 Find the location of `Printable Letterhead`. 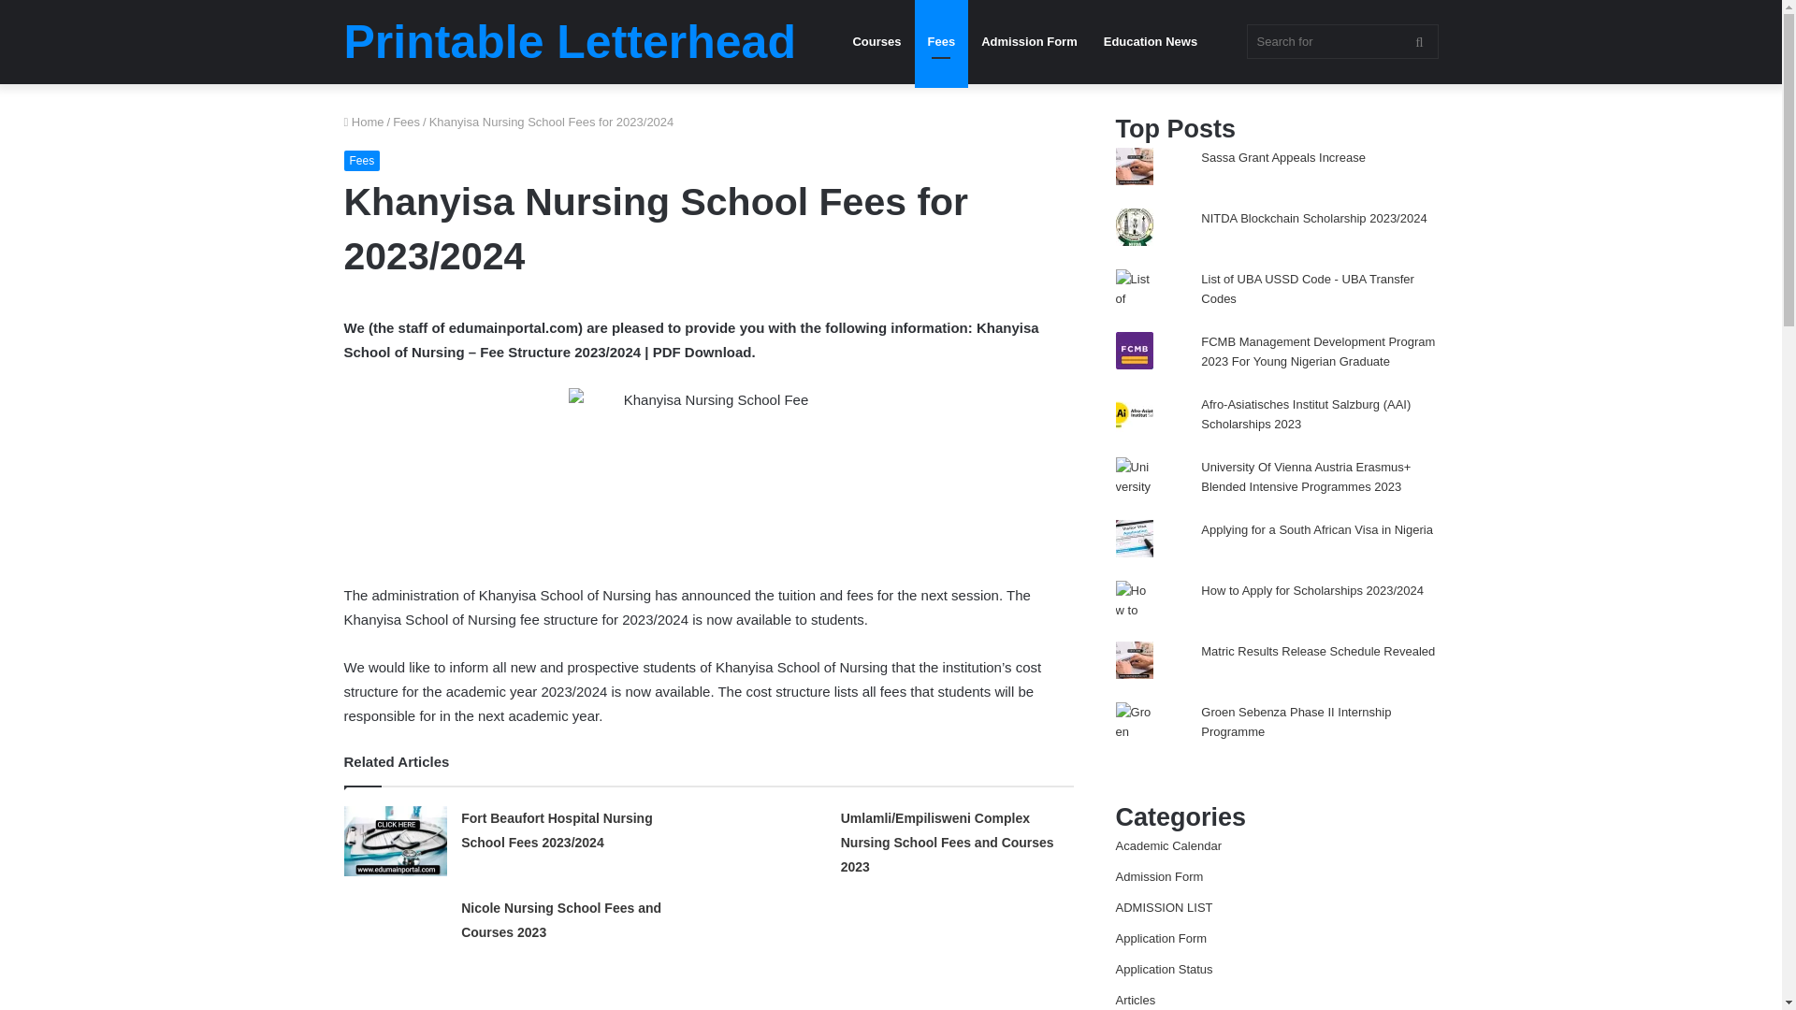

Printable Letterhead is located at coordinates (570, 42).